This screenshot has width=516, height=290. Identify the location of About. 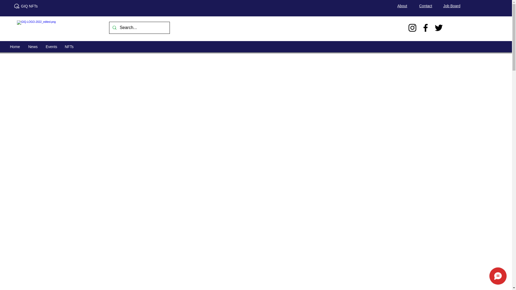
(402, 6).